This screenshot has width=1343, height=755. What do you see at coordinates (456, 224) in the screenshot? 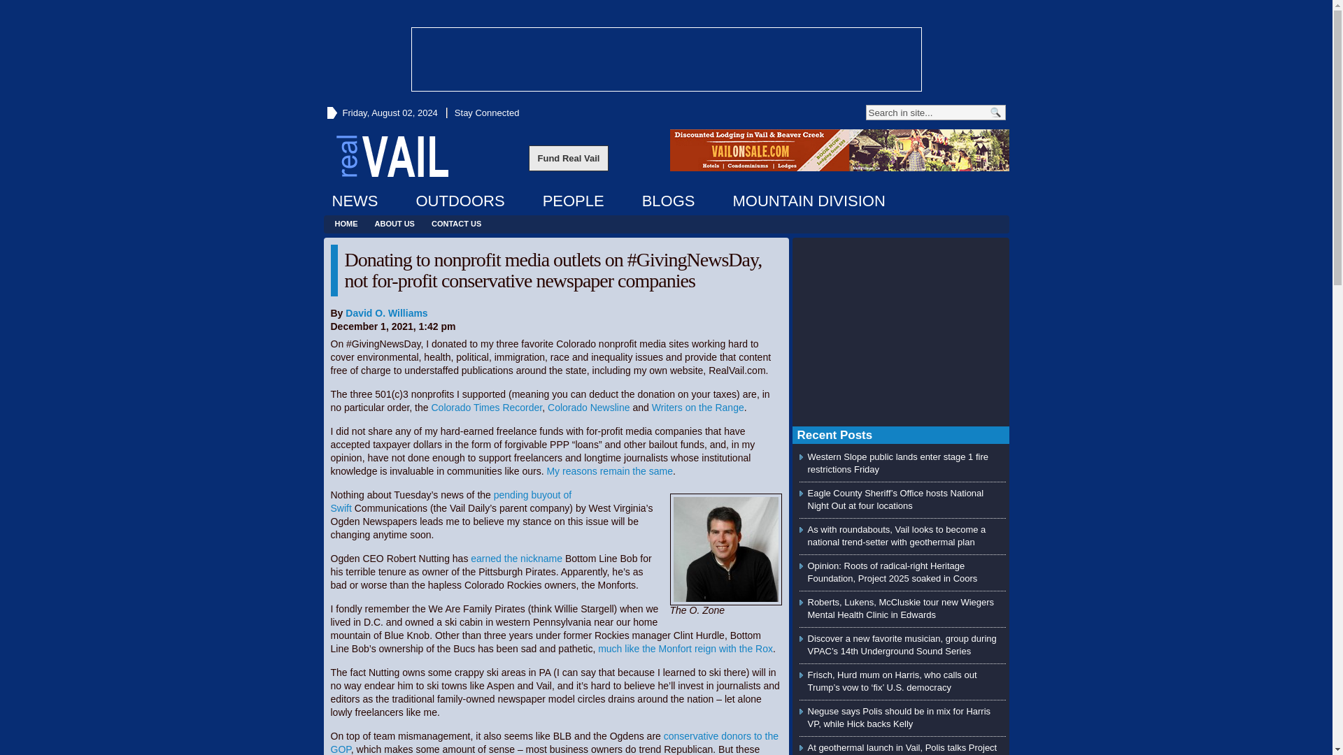
I see `CONTACT US` at bounding box center [456, 224].